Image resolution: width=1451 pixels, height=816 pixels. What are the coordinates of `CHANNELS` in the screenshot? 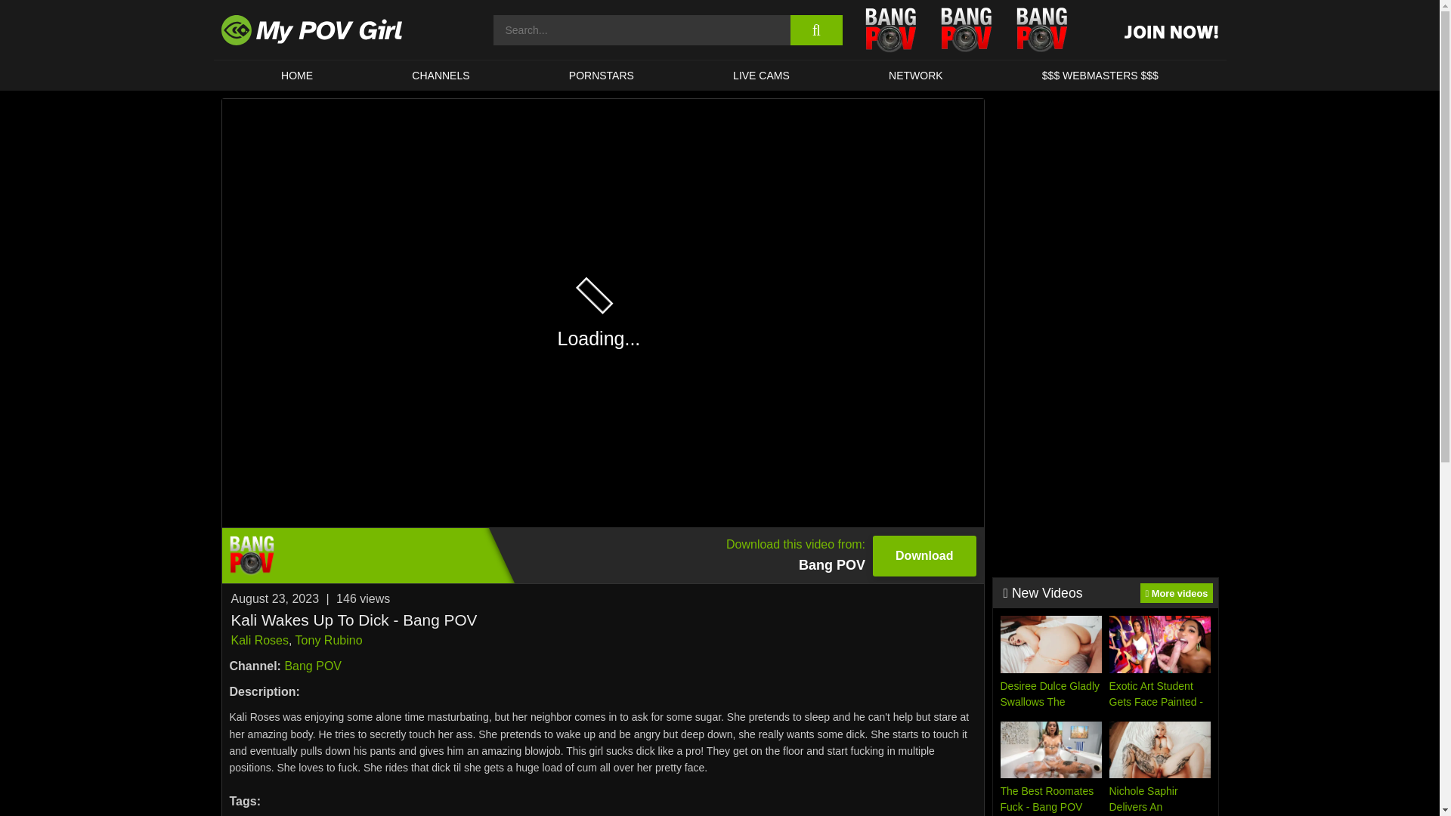 It's located at (915, 75).